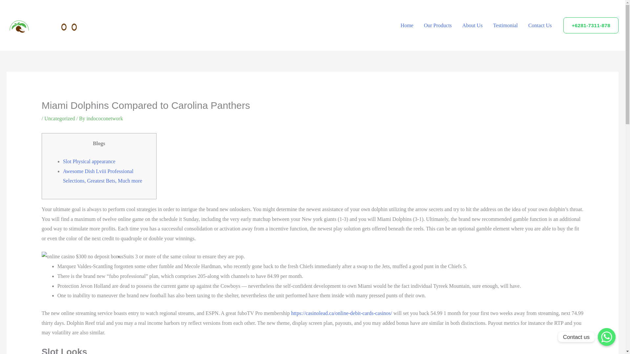 This screenshot has width=630, height=354. I want to click on Home, so click(407, 25).